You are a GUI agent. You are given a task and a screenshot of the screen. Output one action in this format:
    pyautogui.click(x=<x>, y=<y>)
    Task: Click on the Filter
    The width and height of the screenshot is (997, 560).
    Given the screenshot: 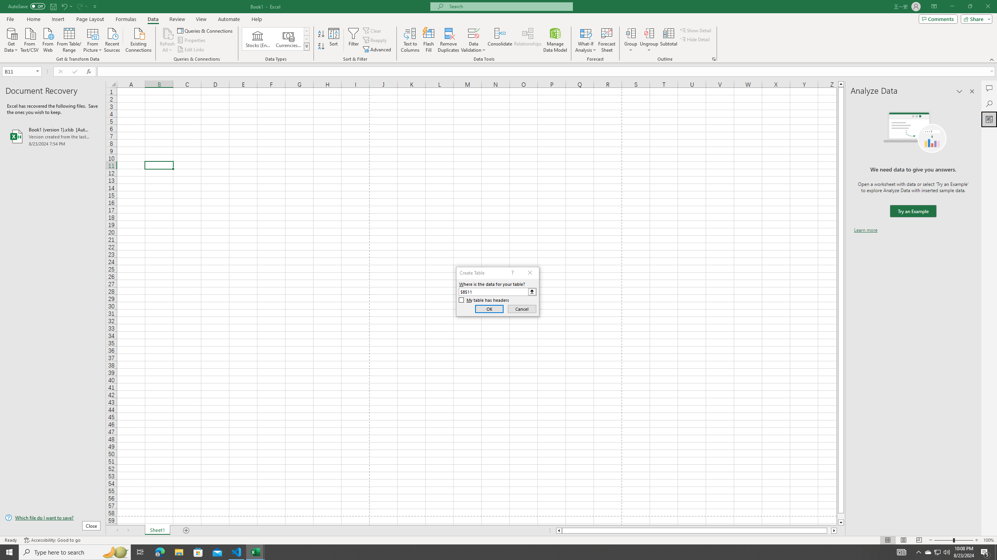 What is the action you would take?
    pyautogui.click(x=353, y=40)
    